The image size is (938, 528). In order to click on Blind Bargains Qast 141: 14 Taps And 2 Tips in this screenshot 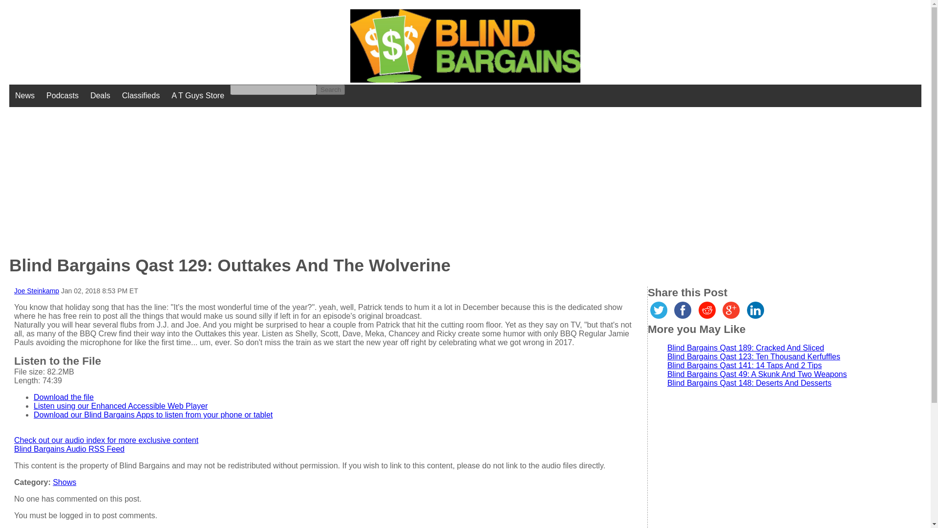, I will do `click(744, 365)`.